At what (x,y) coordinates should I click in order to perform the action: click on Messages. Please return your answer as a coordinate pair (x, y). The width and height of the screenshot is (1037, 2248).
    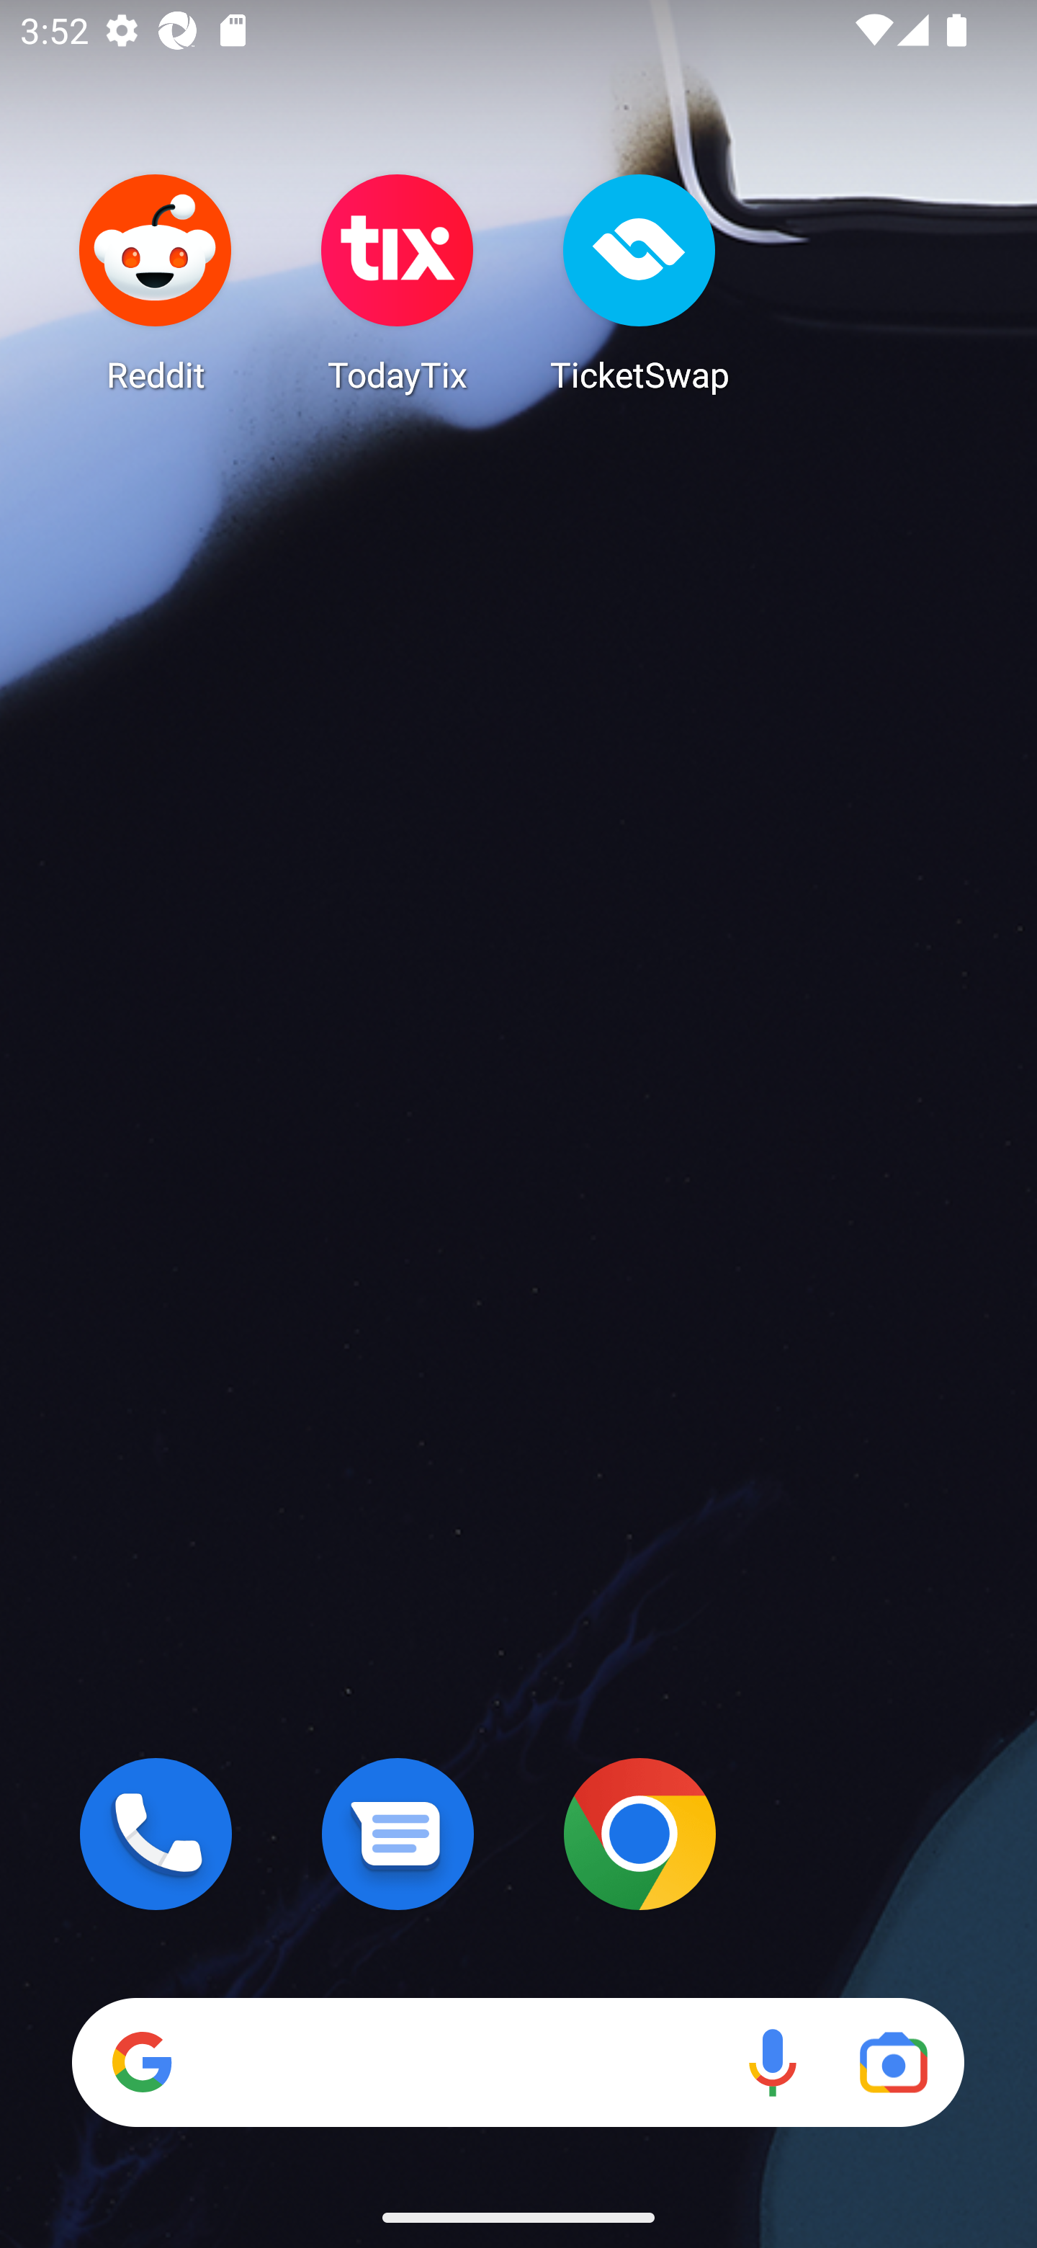
    Looking at the image, I should click on (398, 1834).